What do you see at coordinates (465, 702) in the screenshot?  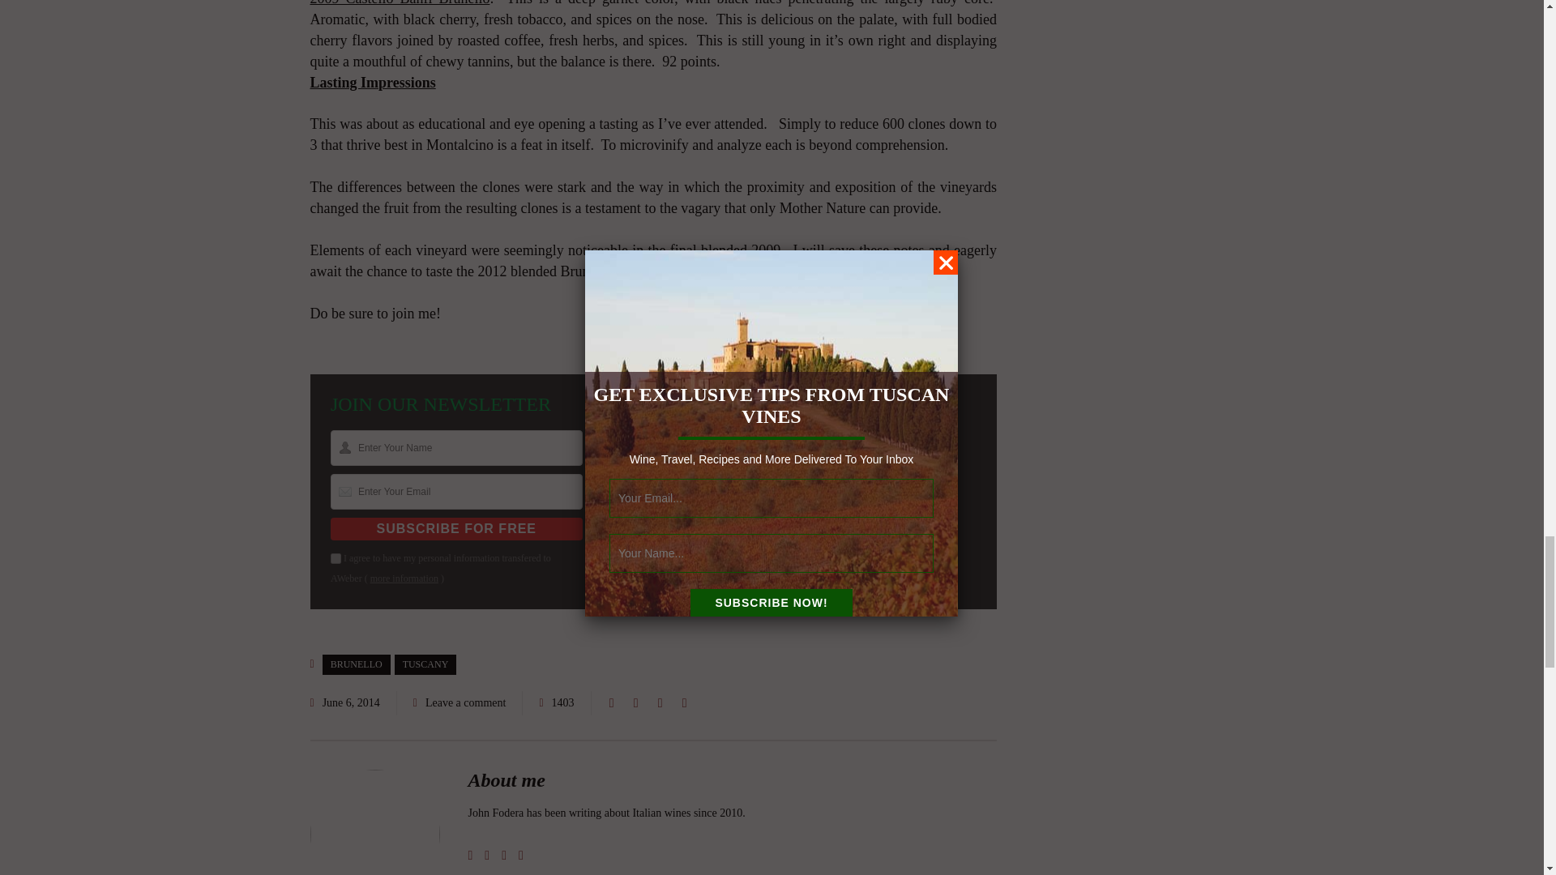 I see `Leave a comment` at bounding box center [465, 702].